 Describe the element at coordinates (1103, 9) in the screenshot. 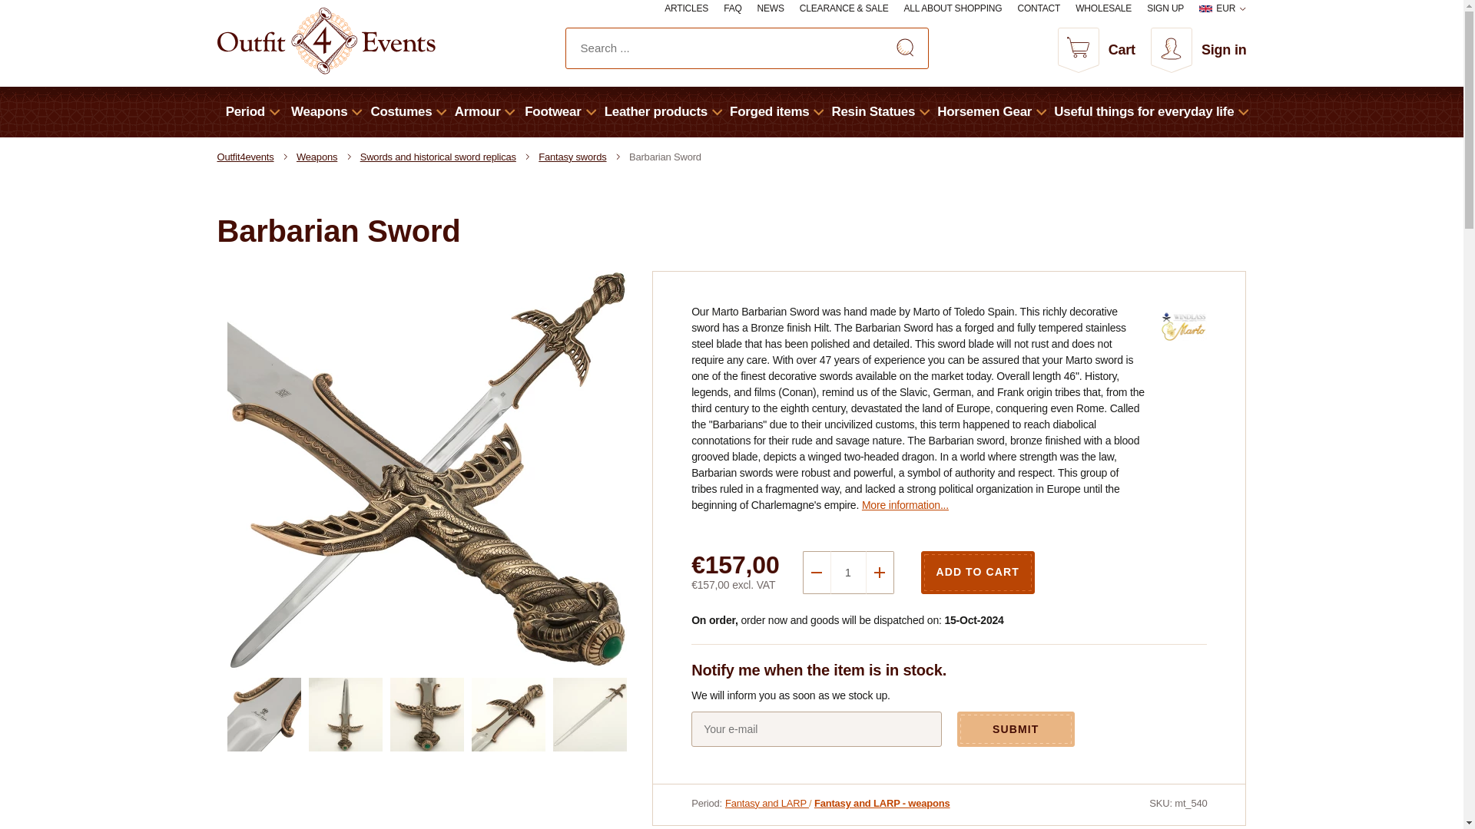

I see `WHOLESALE` at that location.